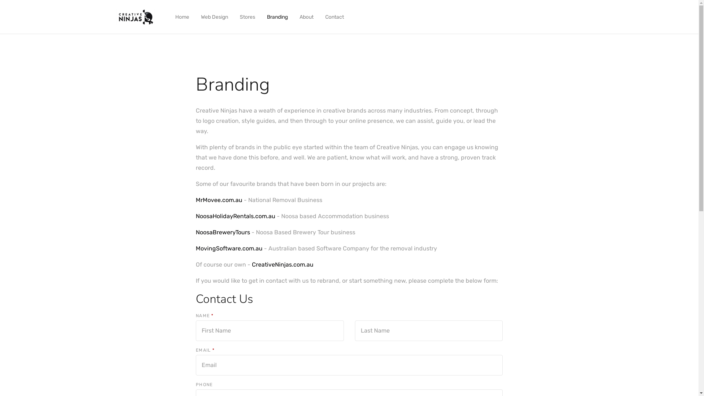  I want to click on Home, so click(182, 17).